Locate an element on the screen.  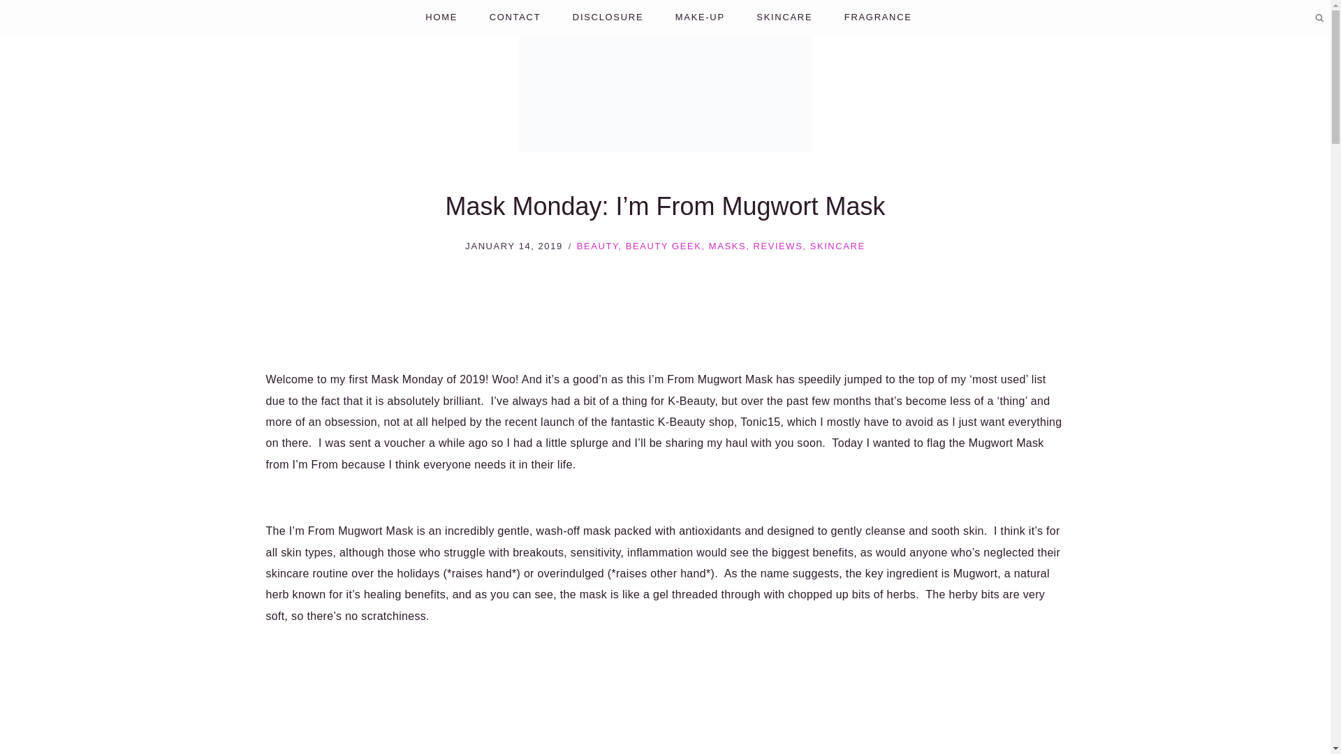
HOME is located at coordinates (441, 17).